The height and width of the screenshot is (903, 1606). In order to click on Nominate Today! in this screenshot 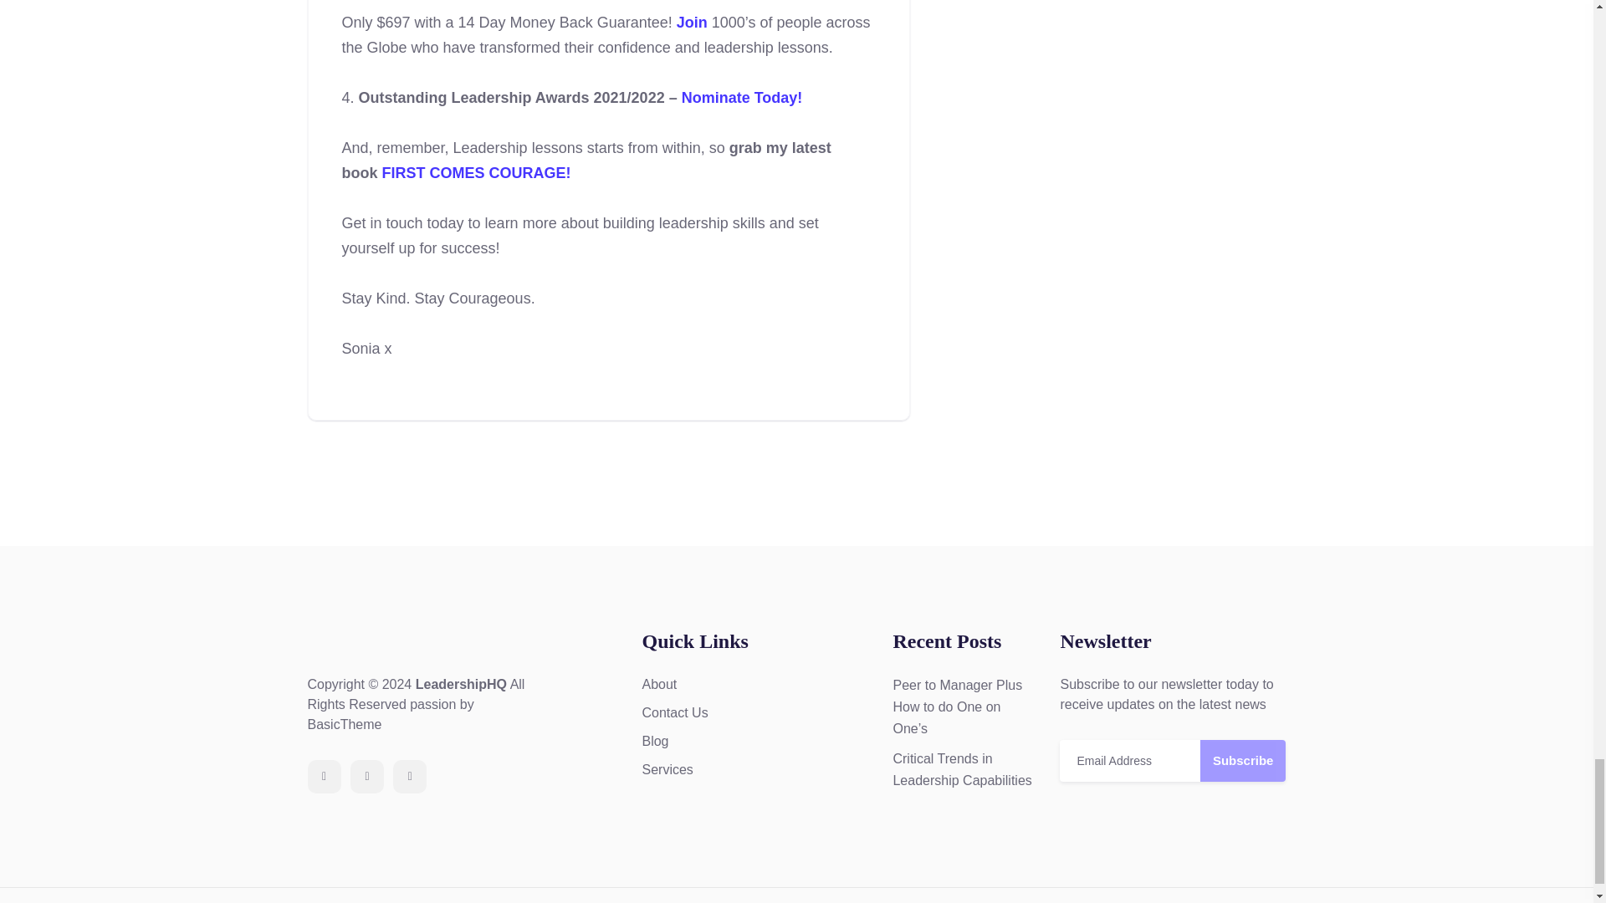, I will do `click(742, 97)`.